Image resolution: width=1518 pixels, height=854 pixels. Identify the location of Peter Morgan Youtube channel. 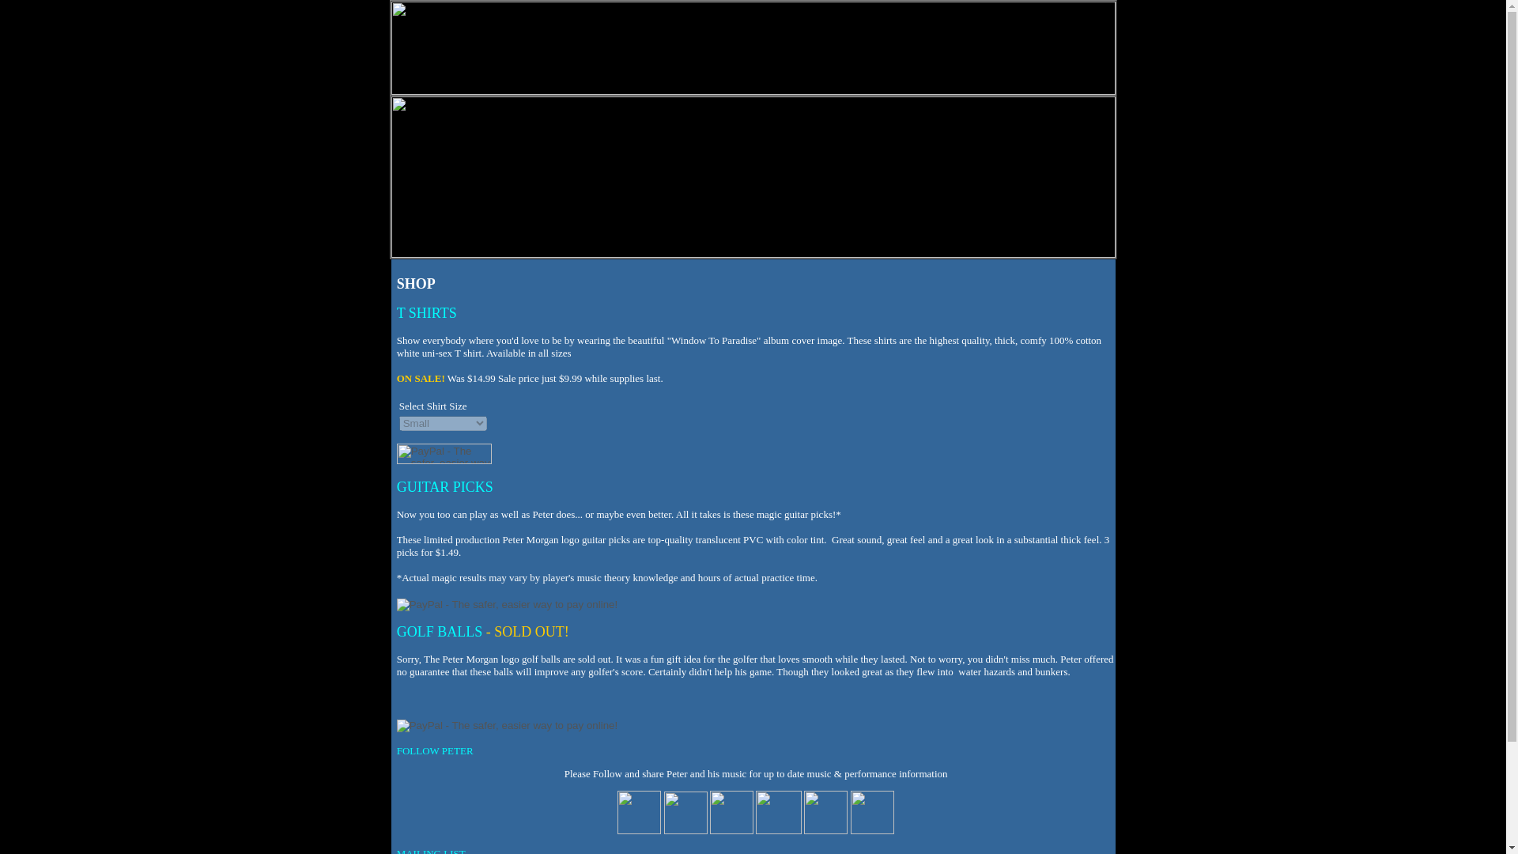
(639, 830).